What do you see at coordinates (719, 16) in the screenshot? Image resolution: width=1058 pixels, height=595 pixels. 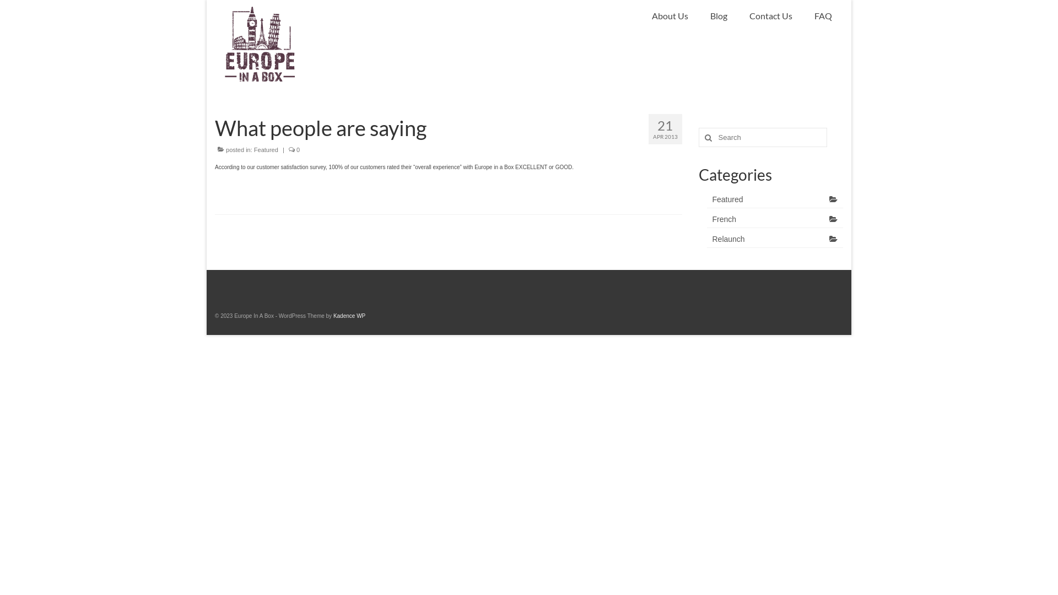 I see `Blog` at bounding box center [719, 16].